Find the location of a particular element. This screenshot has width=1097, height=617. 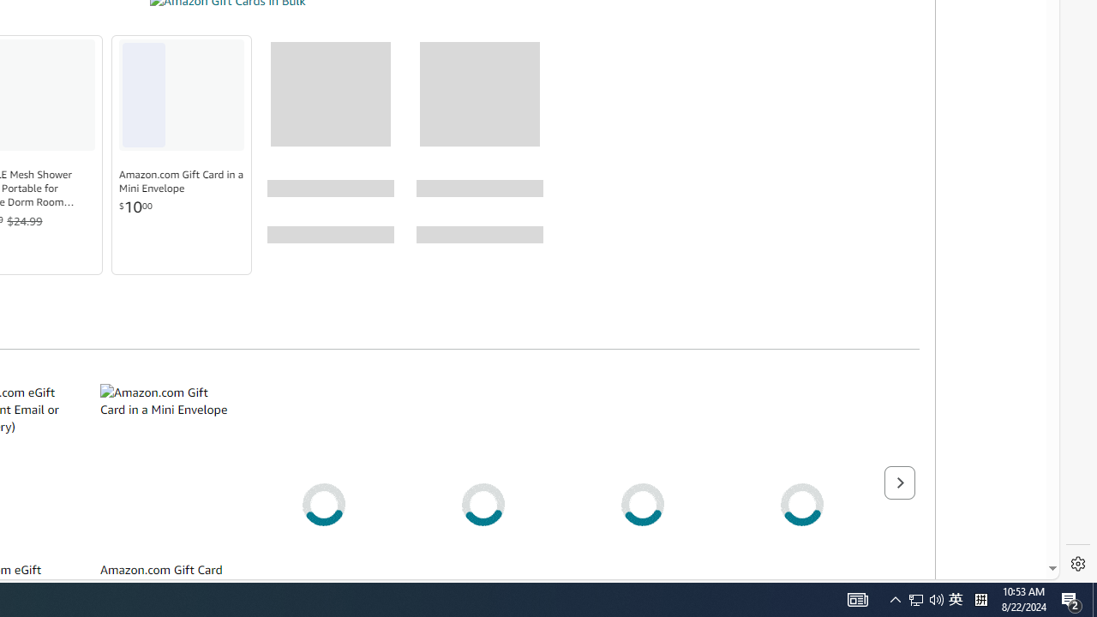

Next page is located at coordinates (899, 482).